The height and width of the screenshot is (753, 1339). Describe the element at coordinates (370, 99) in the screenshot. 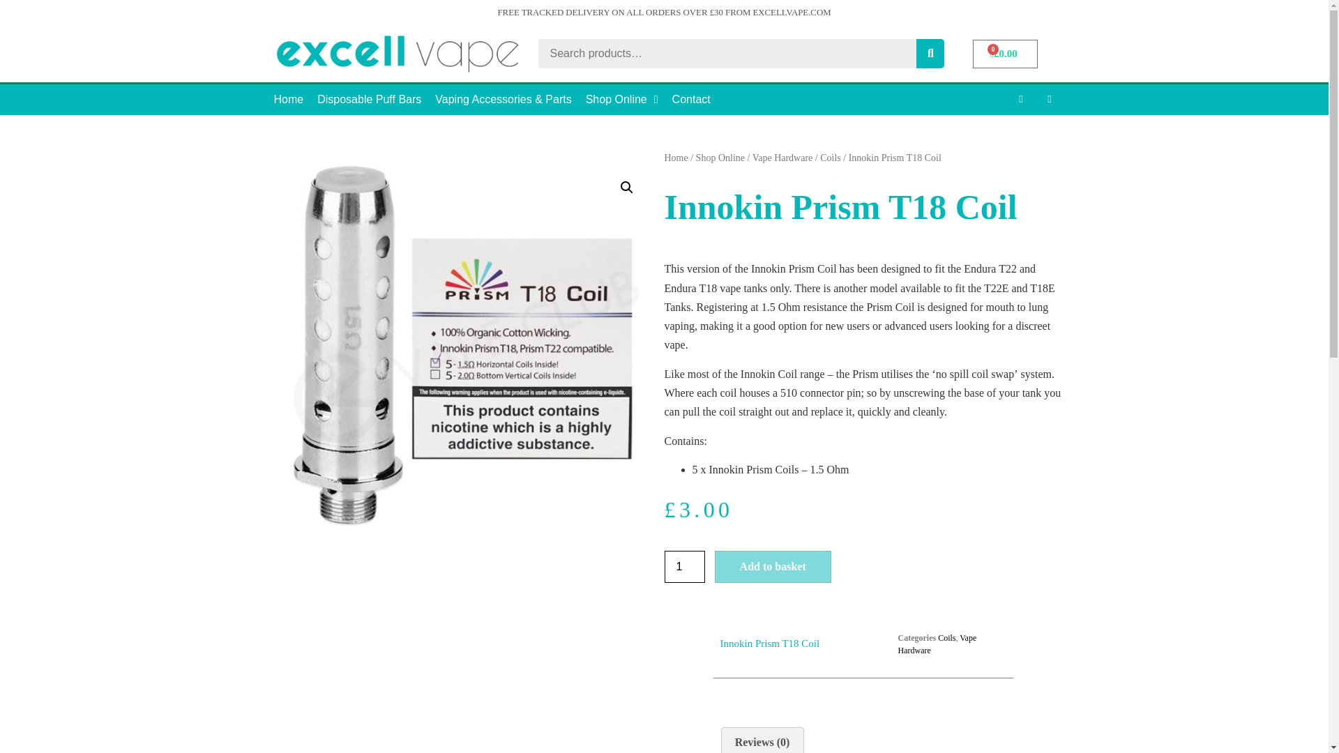

I see `Disposable Puff Bars` at that location.